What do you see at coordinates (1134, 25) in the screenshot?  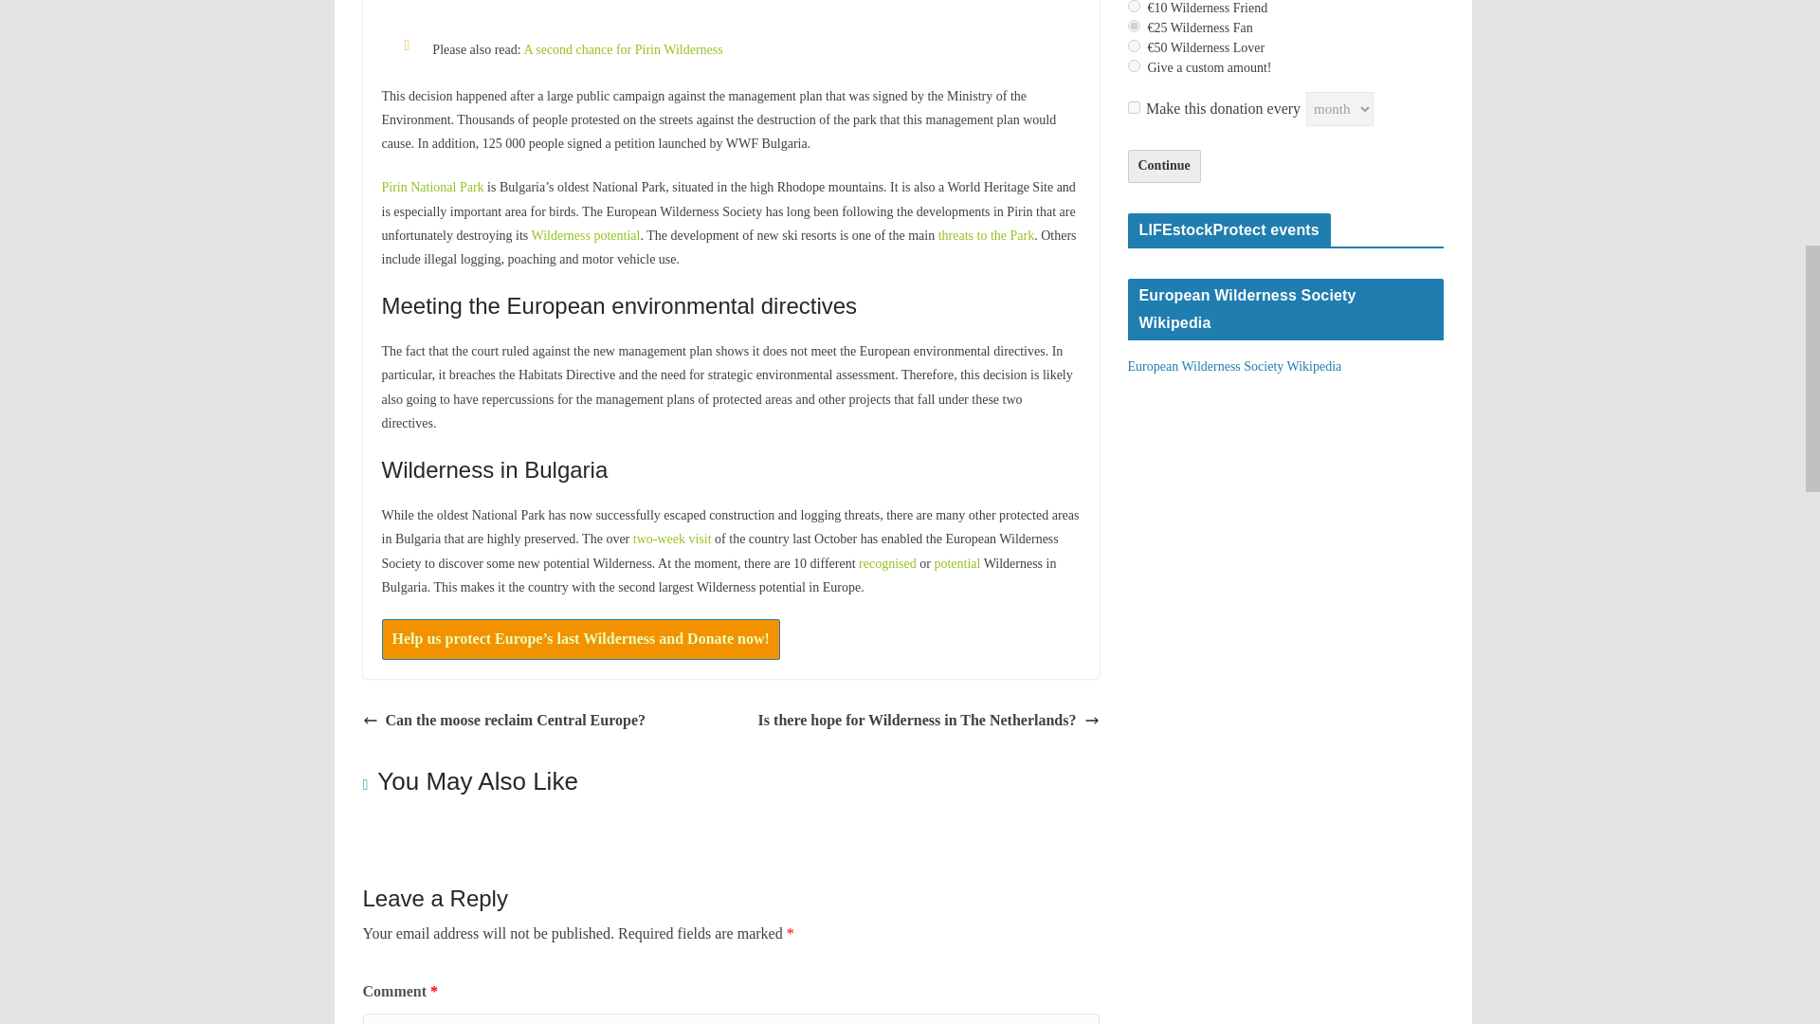 I see `26.96` at bounding box center [1134, 25].